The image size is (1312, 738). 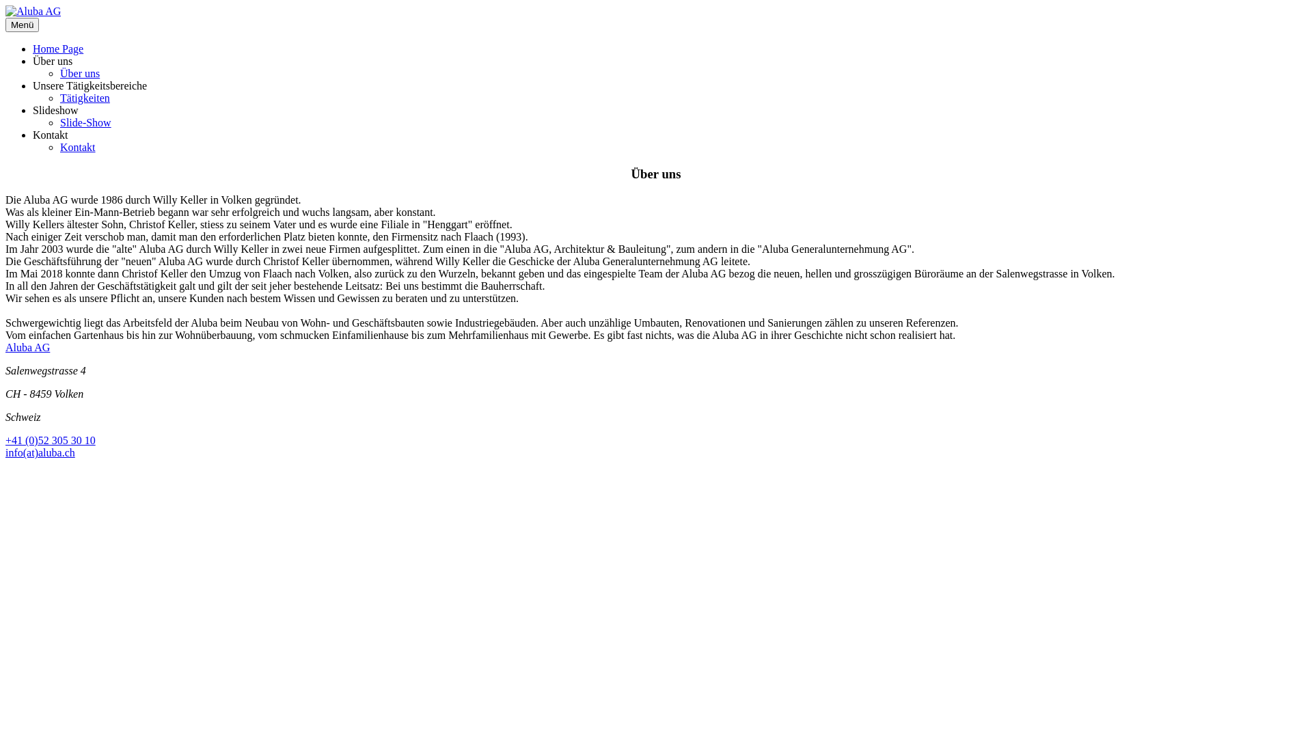 I want to click on Aluba AG, so click(x=33, y=12).